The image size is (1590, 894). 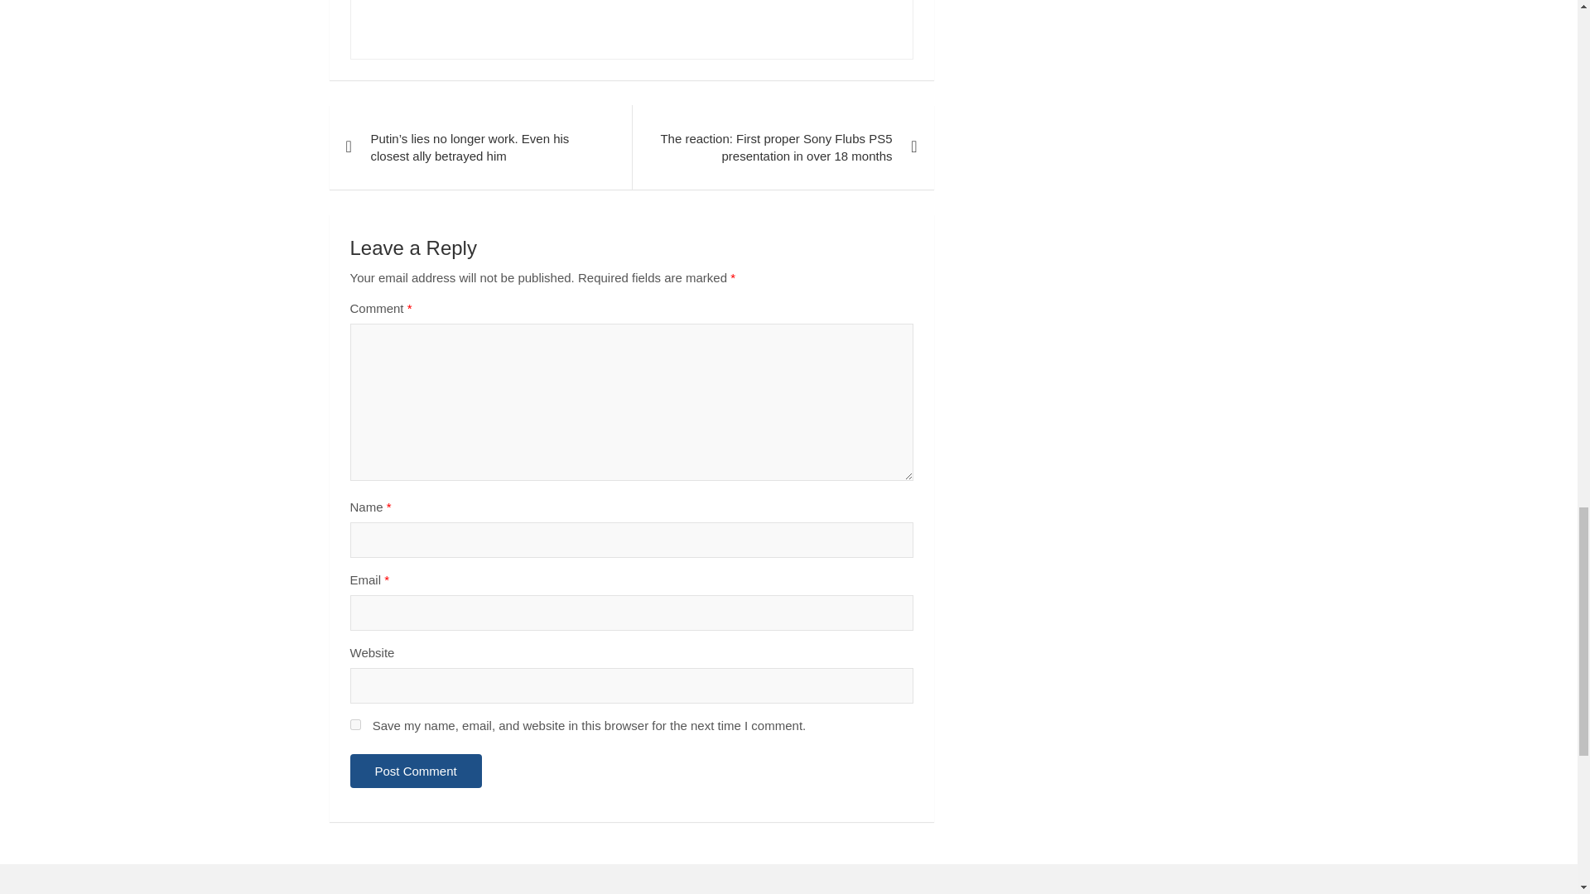 What do you see at coordinates (354, 725) in the screenshot?
I see `yes` at bounding box center [354, 725].